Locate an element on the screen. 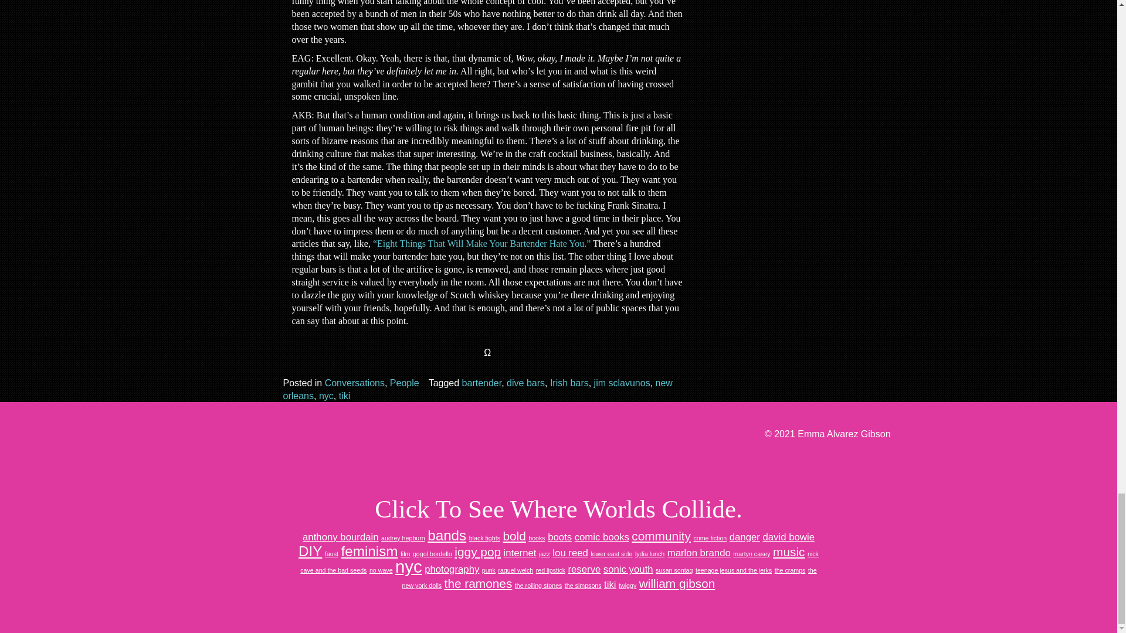 The height and width of the screenshot is (633, 1126). dive bars is located at coordinates (525, 383).